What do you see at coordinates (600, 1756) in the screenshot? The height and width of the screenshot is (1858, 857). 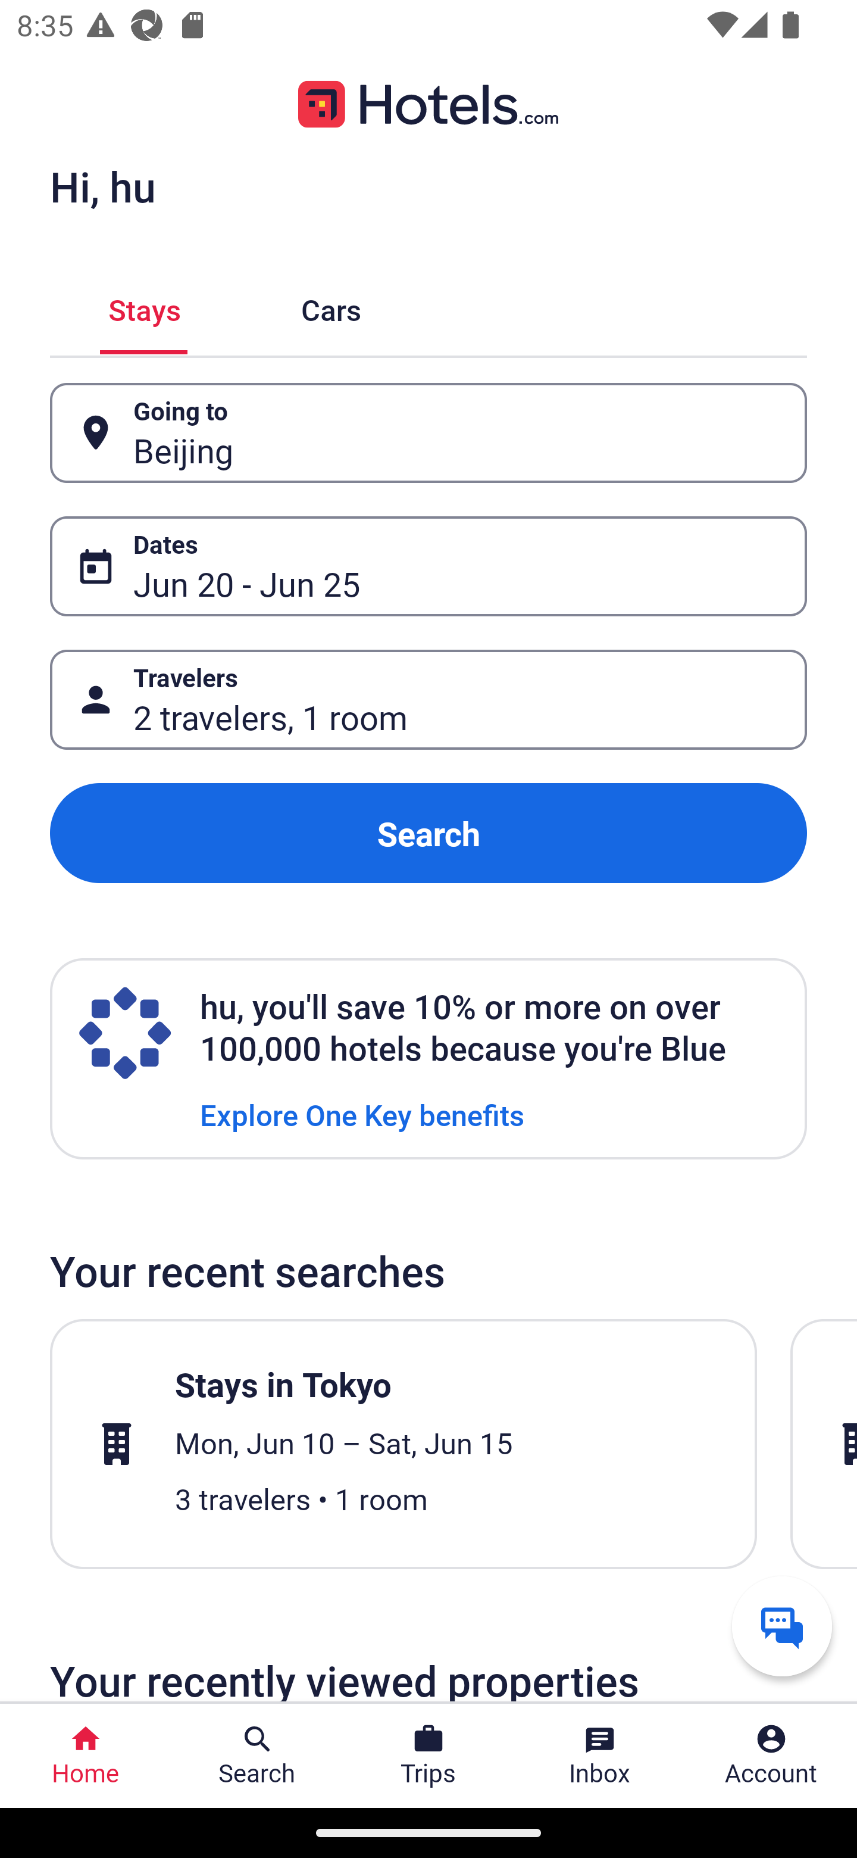 I see `Inbox Inbox Button` at bounding box center [600, 1756].